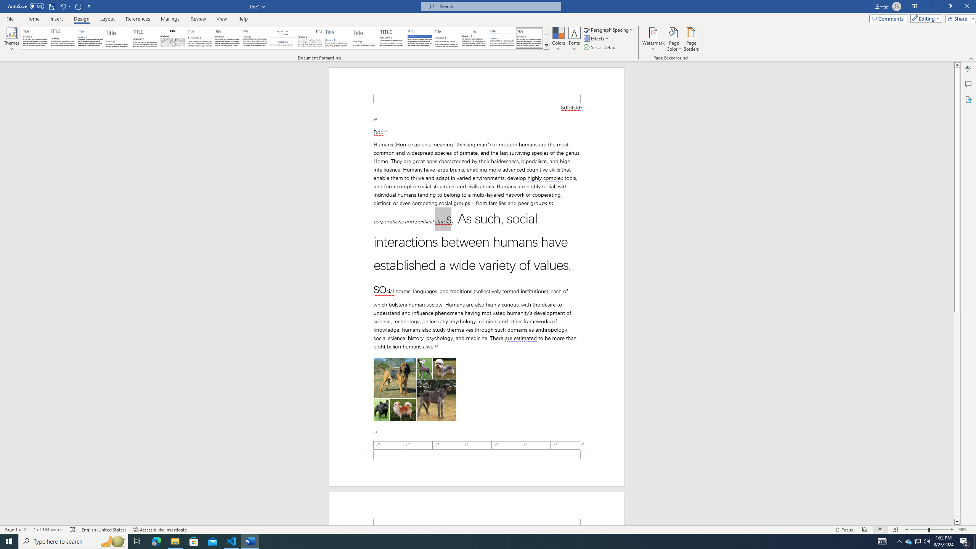  Describe the element at coordinates (63, 6) in the screenshot. I see `Undo Apply Quick Style Set` at that location.